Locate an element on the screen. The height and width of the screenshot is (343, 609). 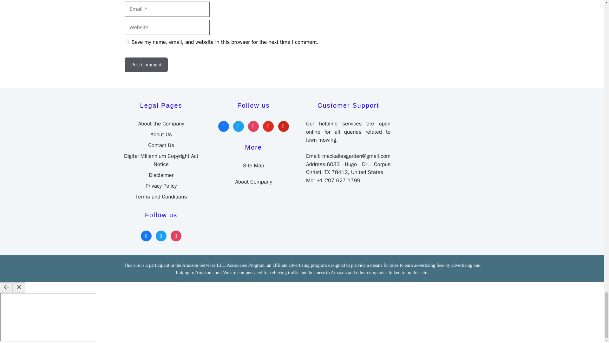
yes is located at coordinates (126, 42).